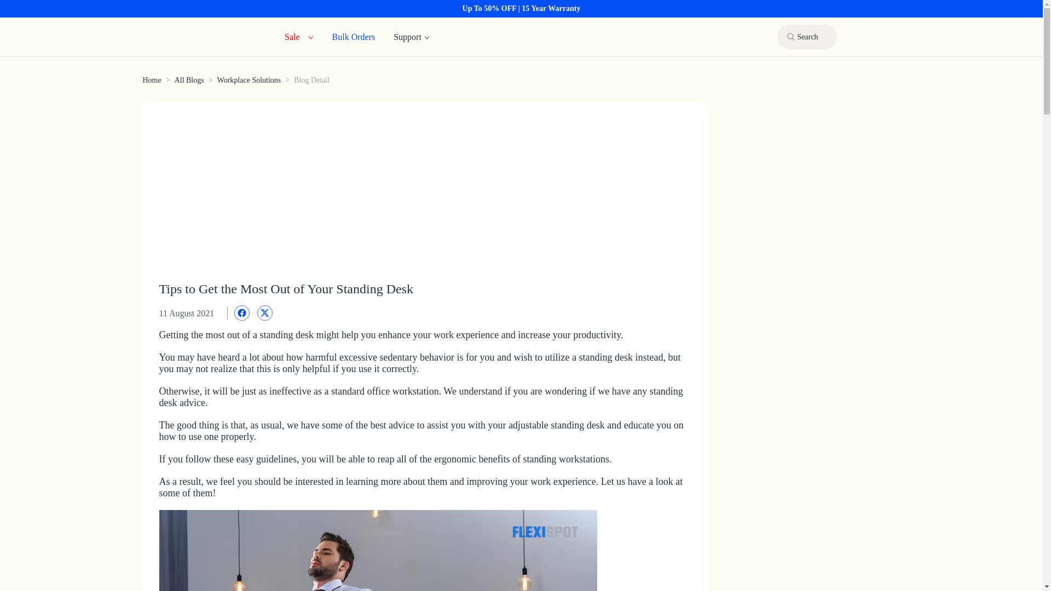 Image resolution: width=1051 pixels, height=591 pixels. What do you see at coordinates (189, 80) in the screenshot?
I see `All Blogs` at bounding box center [189, 80].